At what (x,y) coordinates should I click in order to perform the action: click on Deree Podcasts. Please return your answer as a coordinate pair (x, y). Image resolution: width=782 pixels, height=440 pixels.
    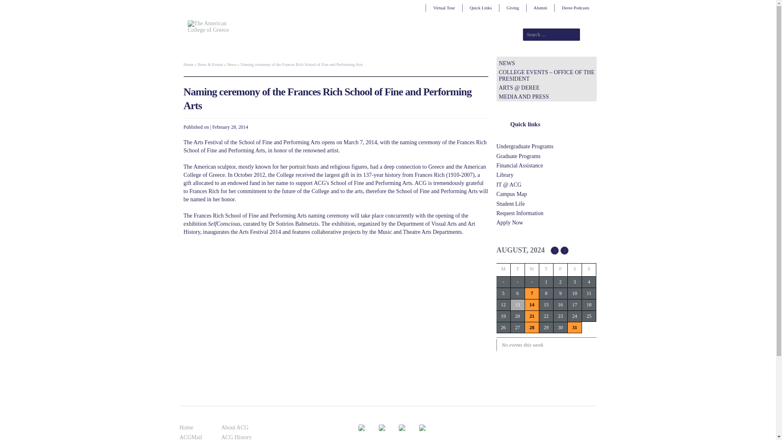
    Looking at the image, I should click on (575, 8).